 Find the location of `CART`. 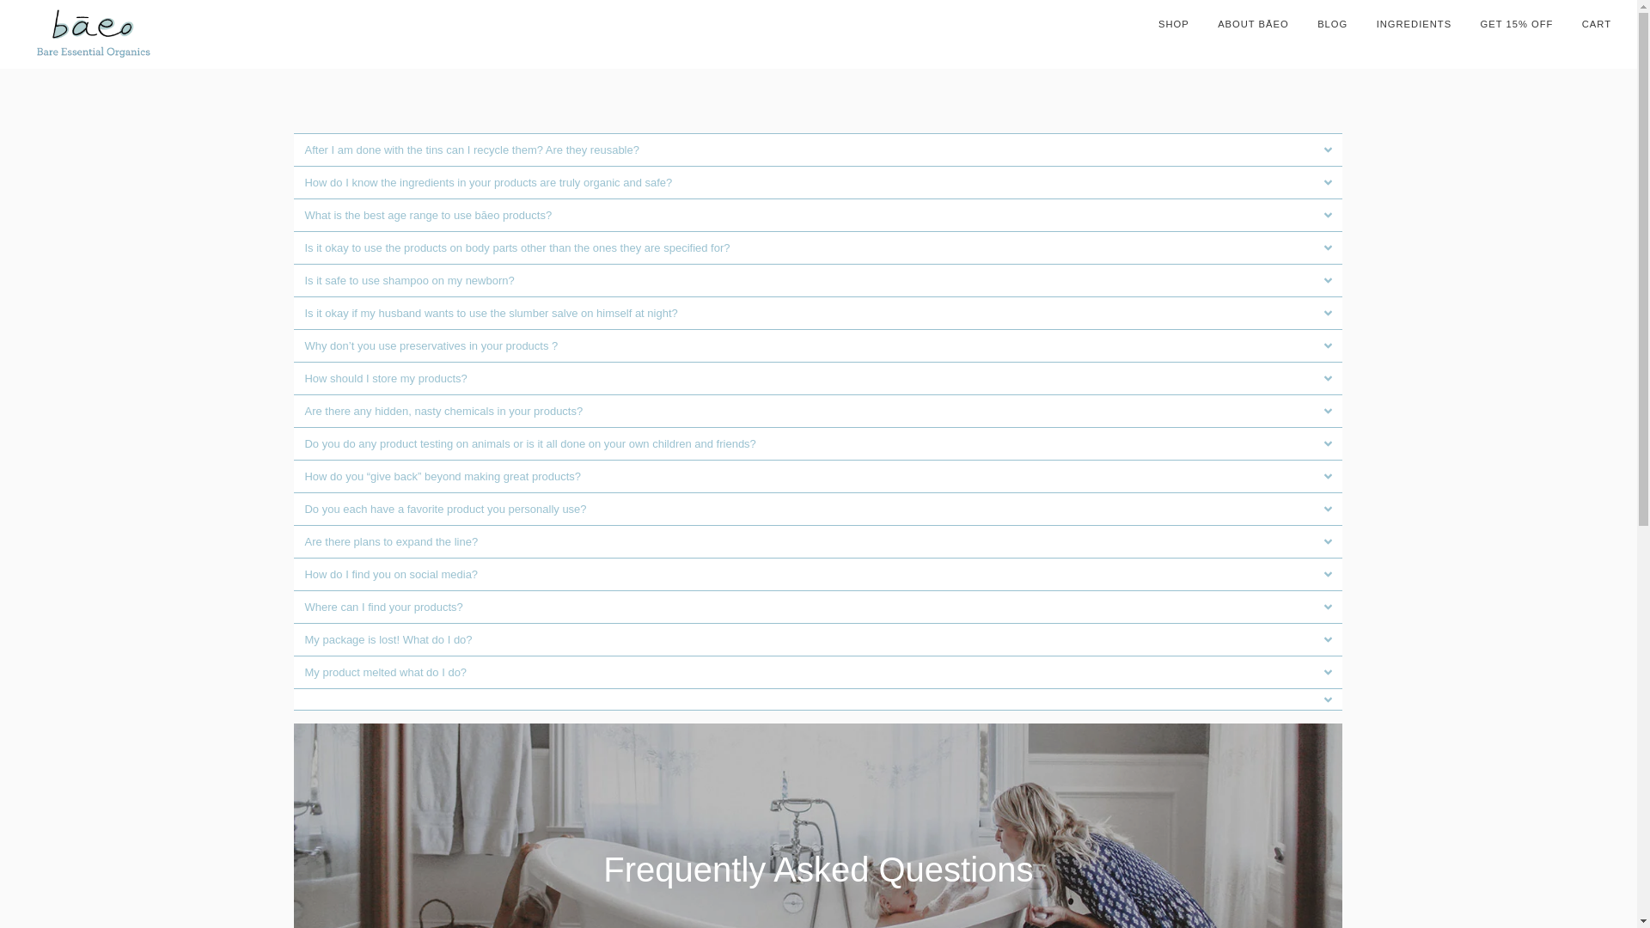

CART is located at coordinates (1597, 25).